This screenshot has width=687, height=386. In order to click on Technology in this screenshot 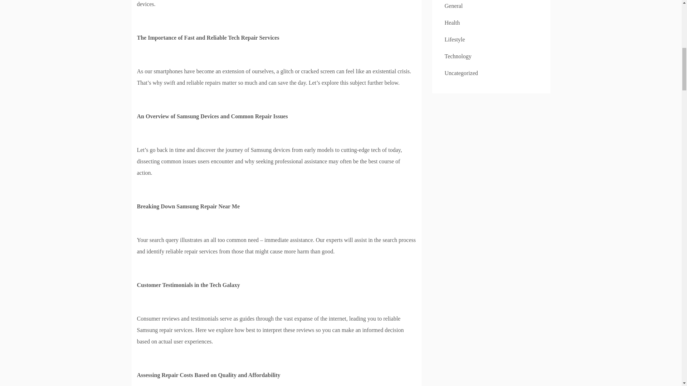, I will do `click(458, 56)`.